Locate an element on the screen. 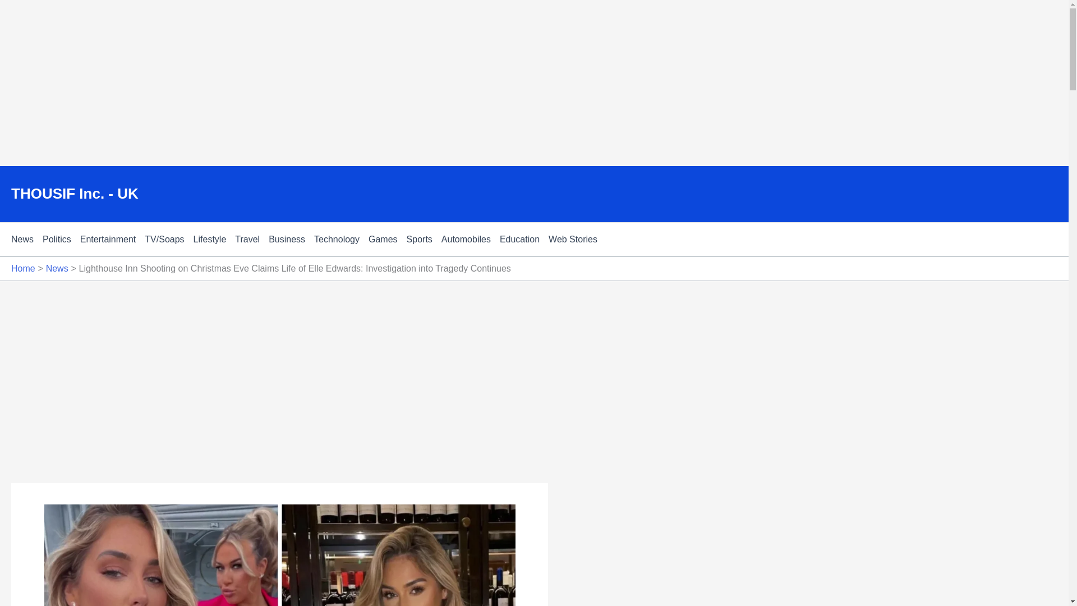  Sports is located at coordinates (424, 239).